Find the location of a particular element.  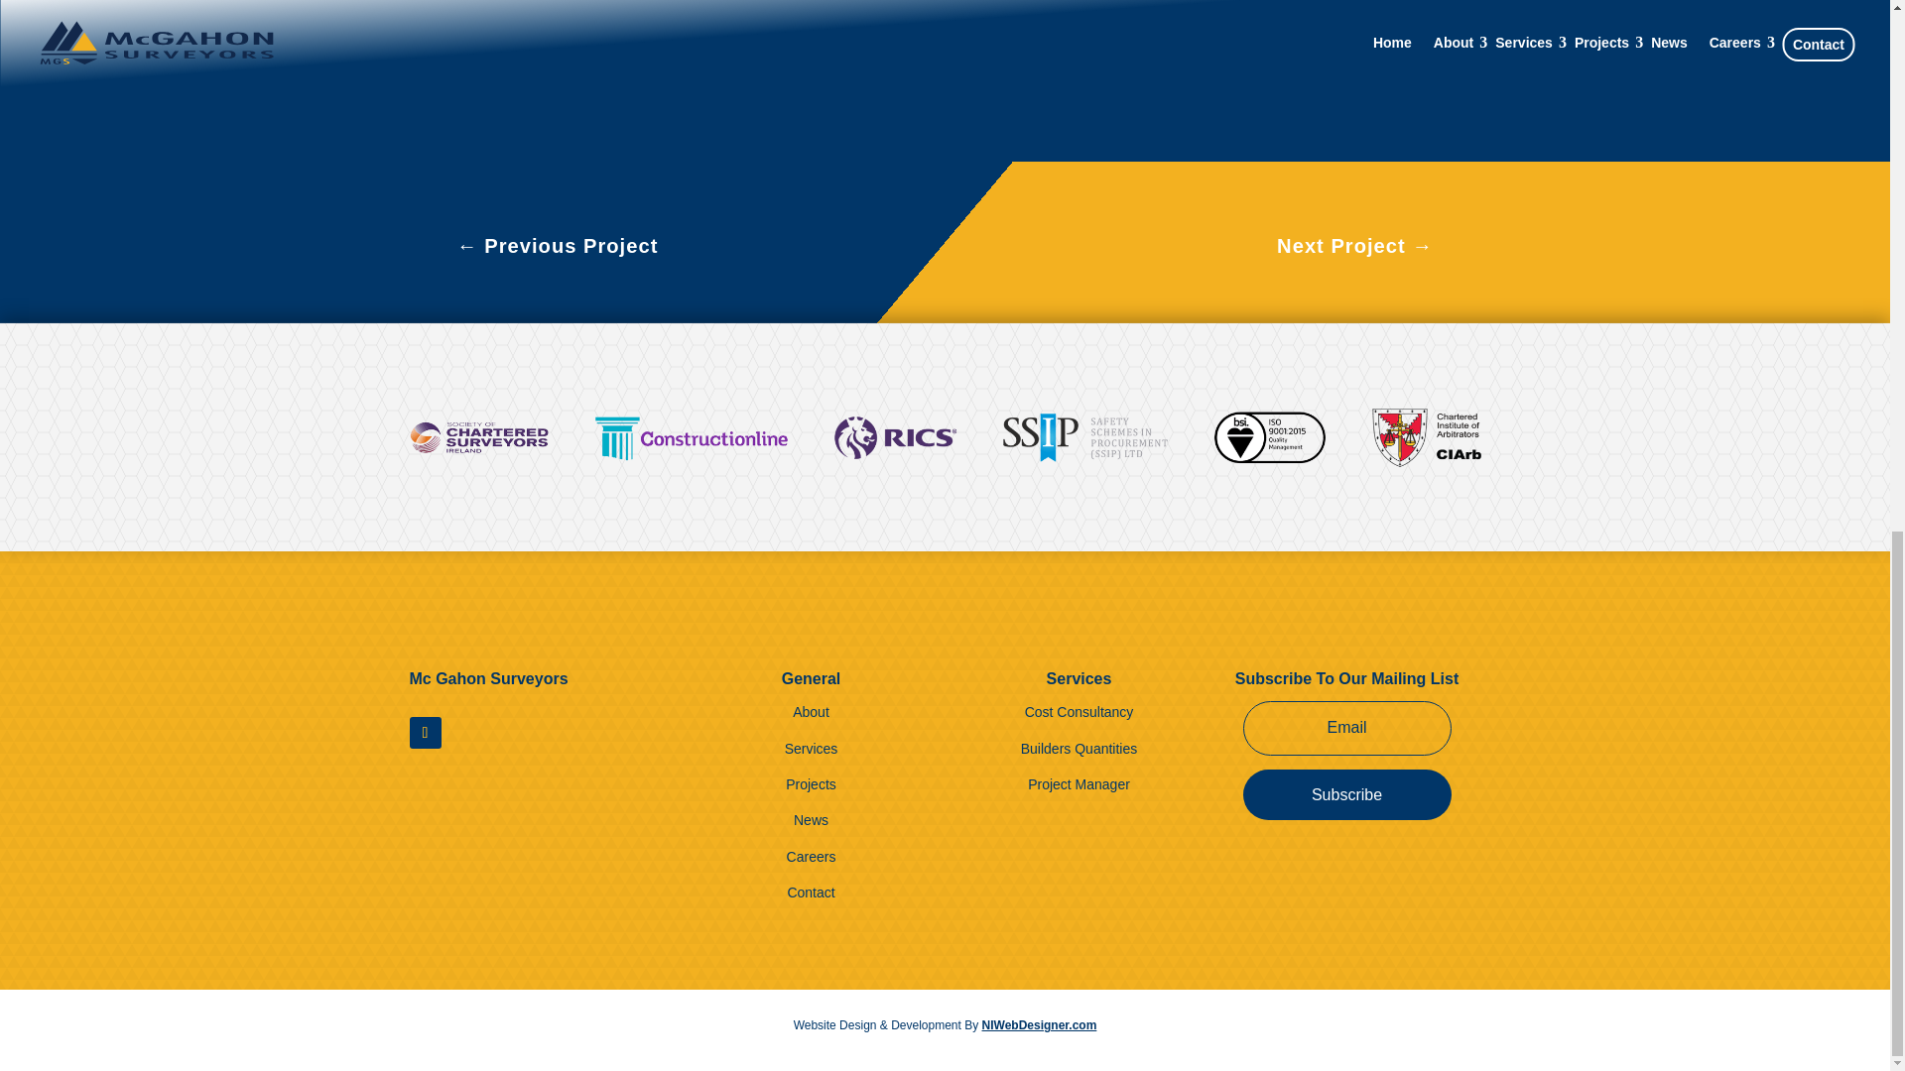

Credentials-All-Mobile-v2 is located at coordinates (945, 438).